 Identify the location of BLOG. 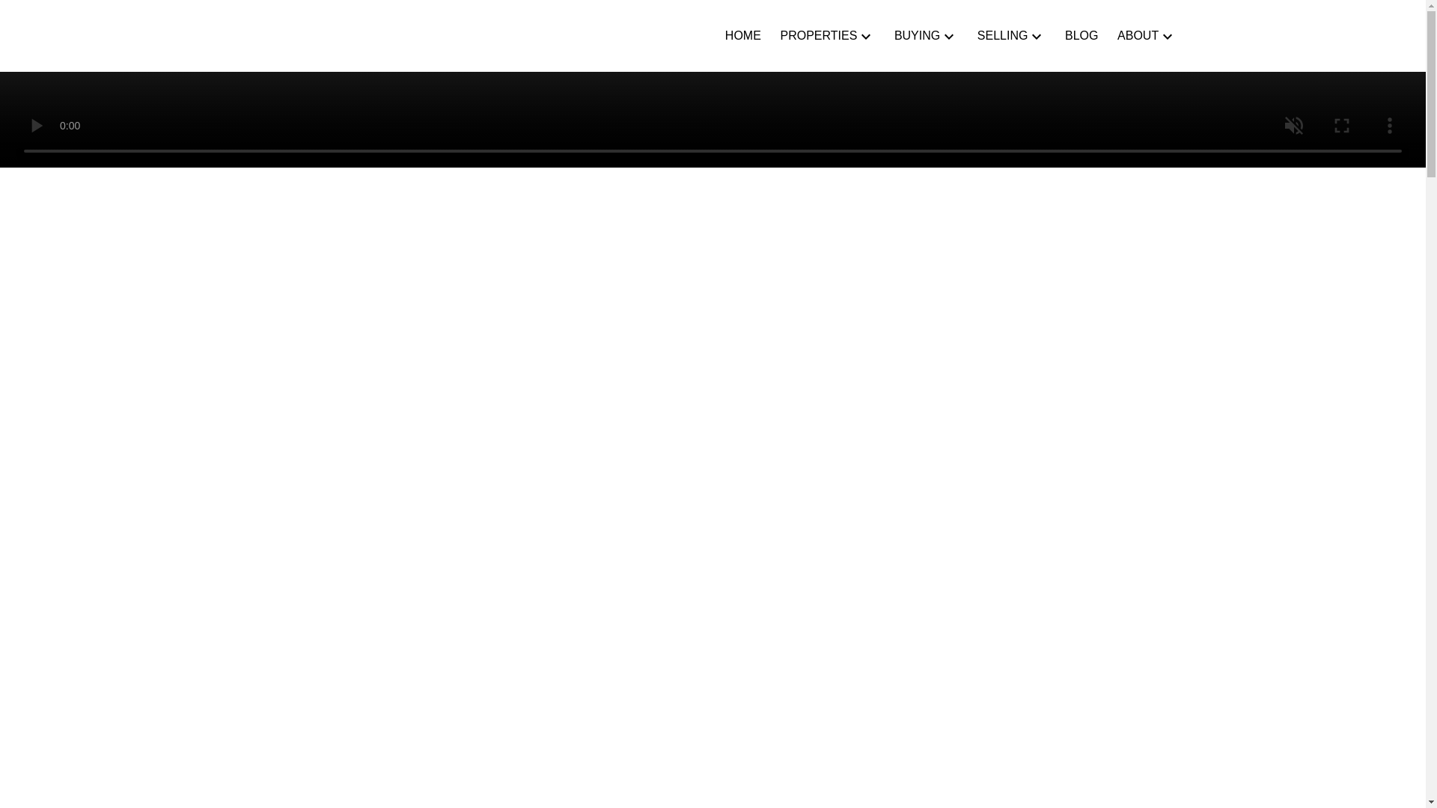
(1081, 35).